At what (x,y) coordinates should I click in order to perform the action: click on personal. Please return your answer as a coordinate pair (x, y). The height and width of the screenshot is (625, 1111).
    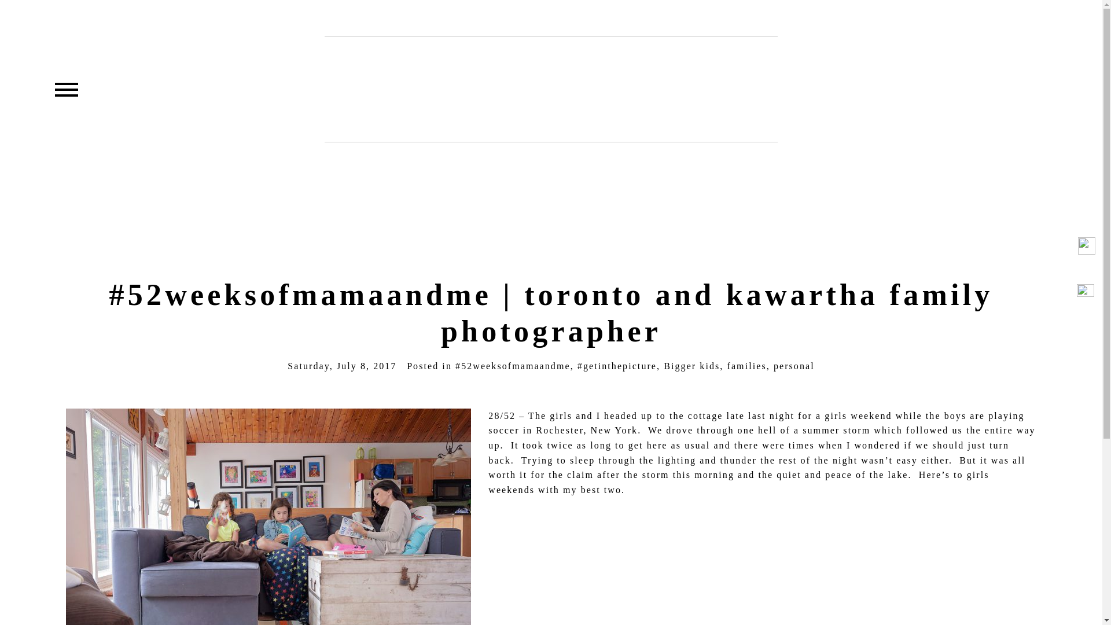
    Looking at the image, I should click on (794, 366).